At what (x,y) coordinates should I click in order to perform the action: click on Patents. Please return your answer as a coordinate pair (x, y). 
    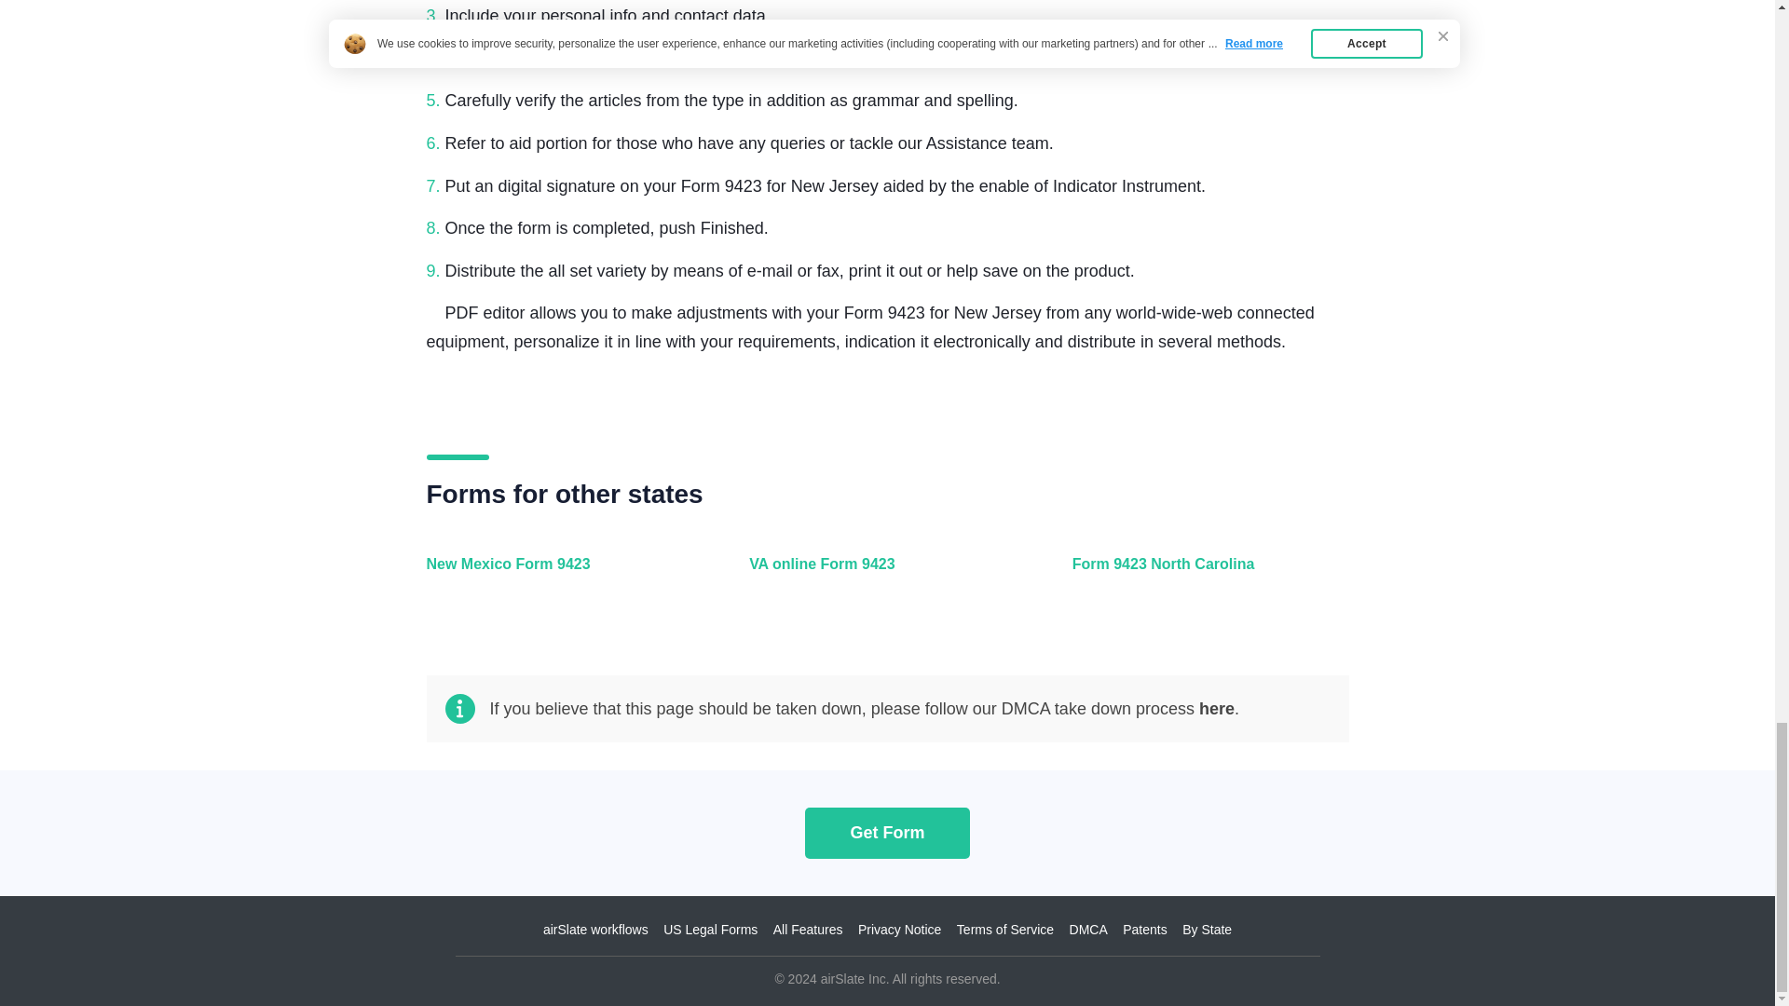
    Looking at the image, I should click on (1144, 930).